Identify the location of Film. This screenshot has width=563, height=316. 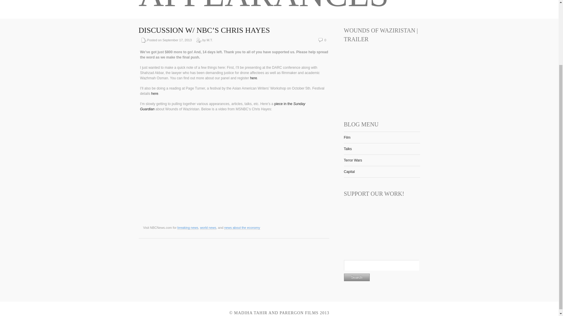
(347, 138).